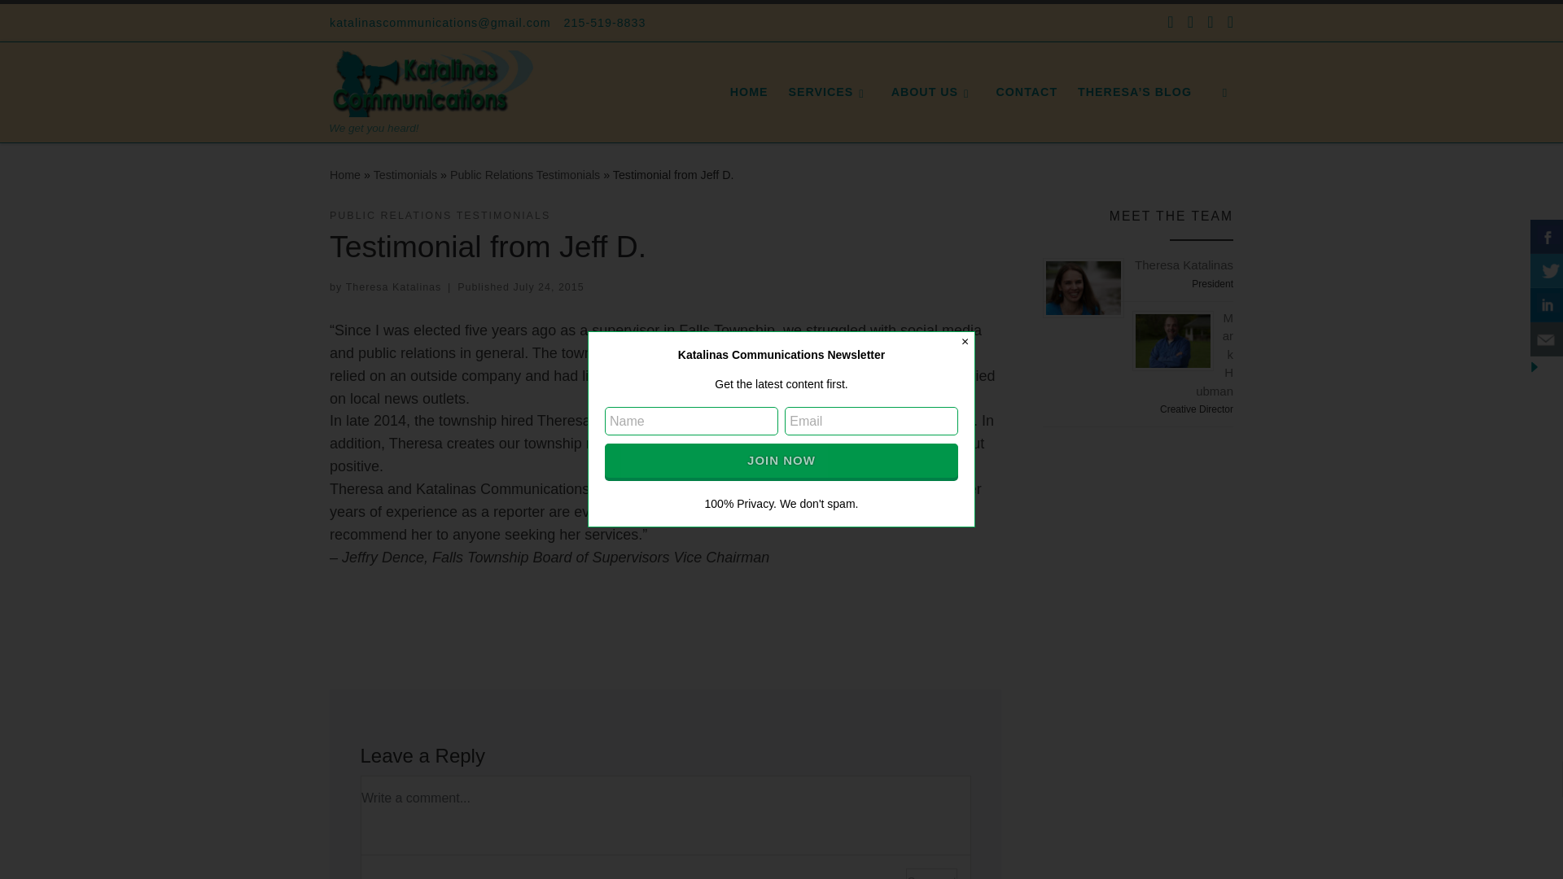 This screenshot has height=879, width=1563. What do you see at coordinates (664, 827) in the screenshot?
I see `Comment Form` at bounding box center [664, 827].